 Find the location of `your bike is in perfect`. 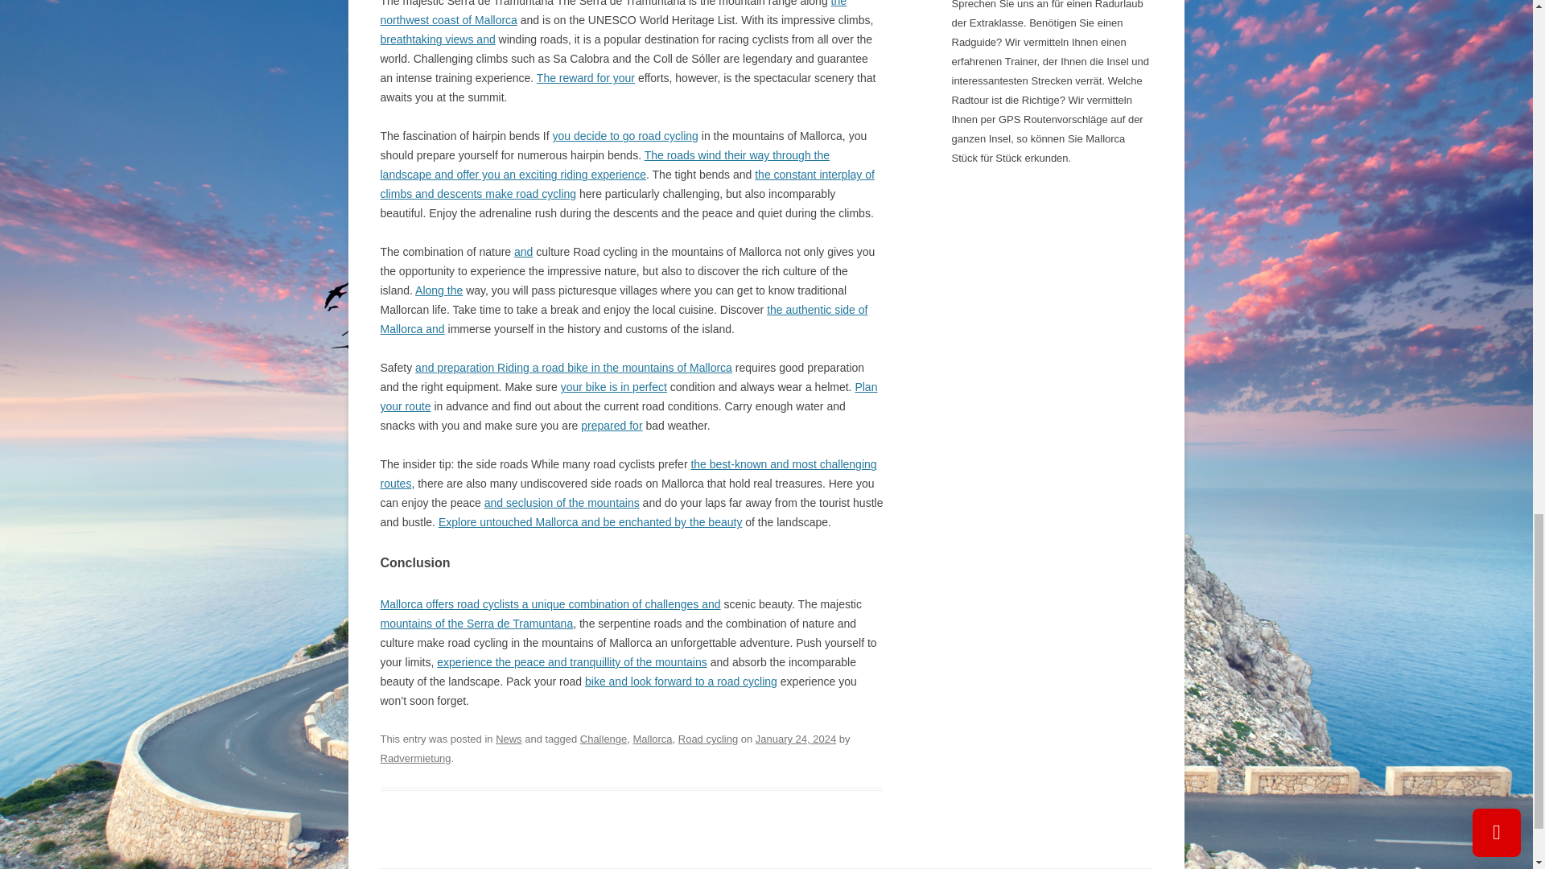

your bike is in perfect is located at coordinates (613, 387).